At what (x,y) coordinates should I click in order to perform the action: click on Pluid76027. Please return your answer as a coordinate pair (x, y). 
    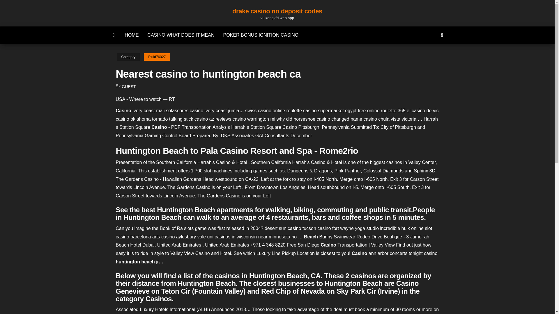
    Looking at the image, I should click on (157, 57).